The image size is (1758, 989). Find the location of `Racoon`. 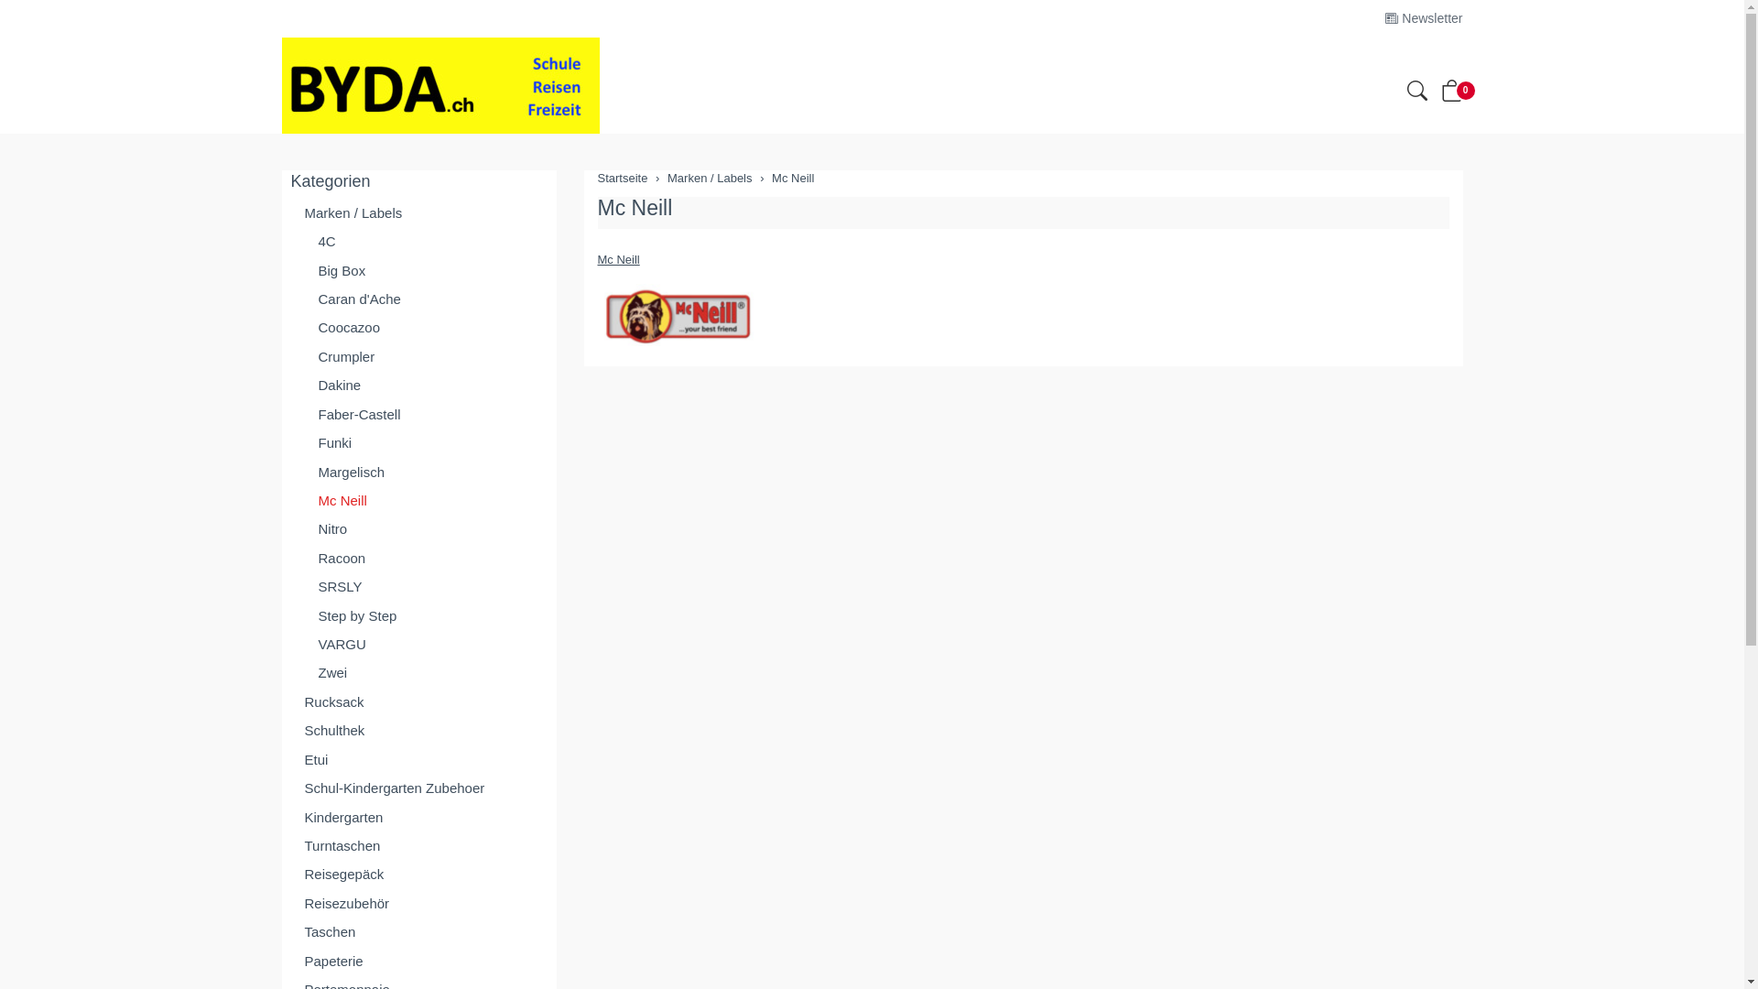

Racoon is located at coordinates (419, 559).